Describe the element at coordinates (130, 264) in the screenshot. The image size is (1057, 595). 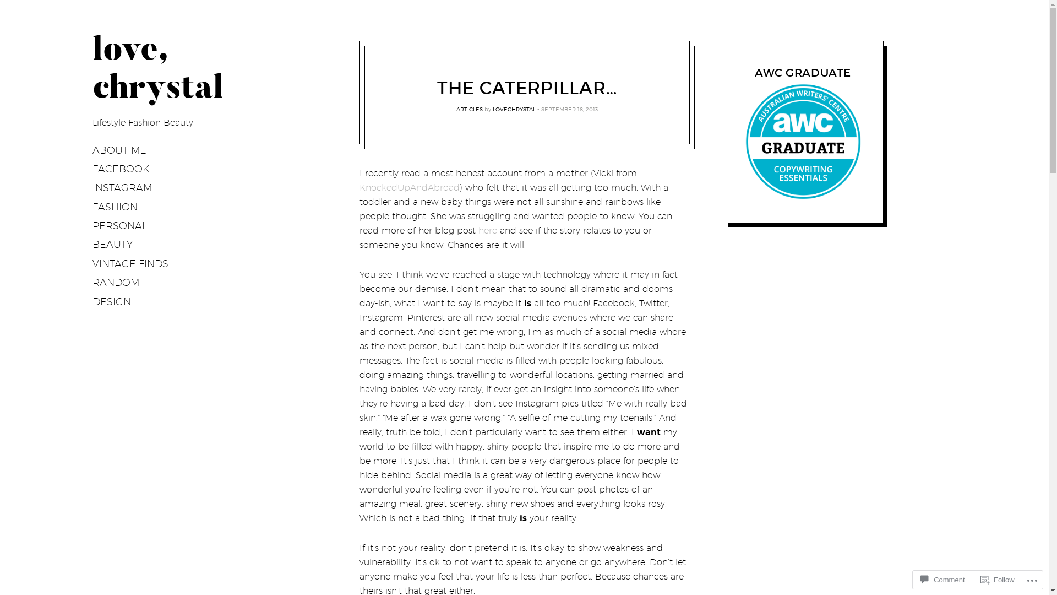
I see `VINTAGE FINDS` at that location.